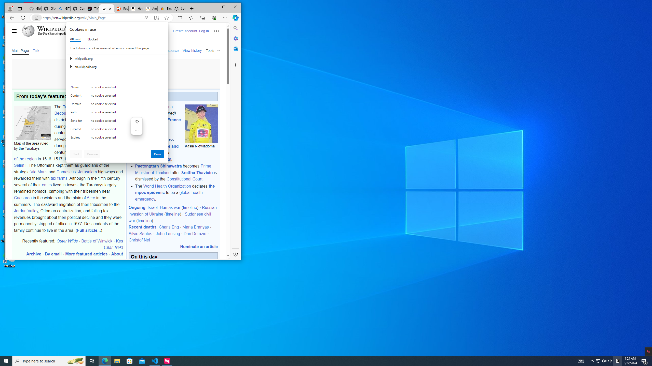 The height and width of the screenshot is (366, 652). Describe the element at coordinates (644, 361) in the screenshot. I see `Action Center, 2 new notifications` at that location.